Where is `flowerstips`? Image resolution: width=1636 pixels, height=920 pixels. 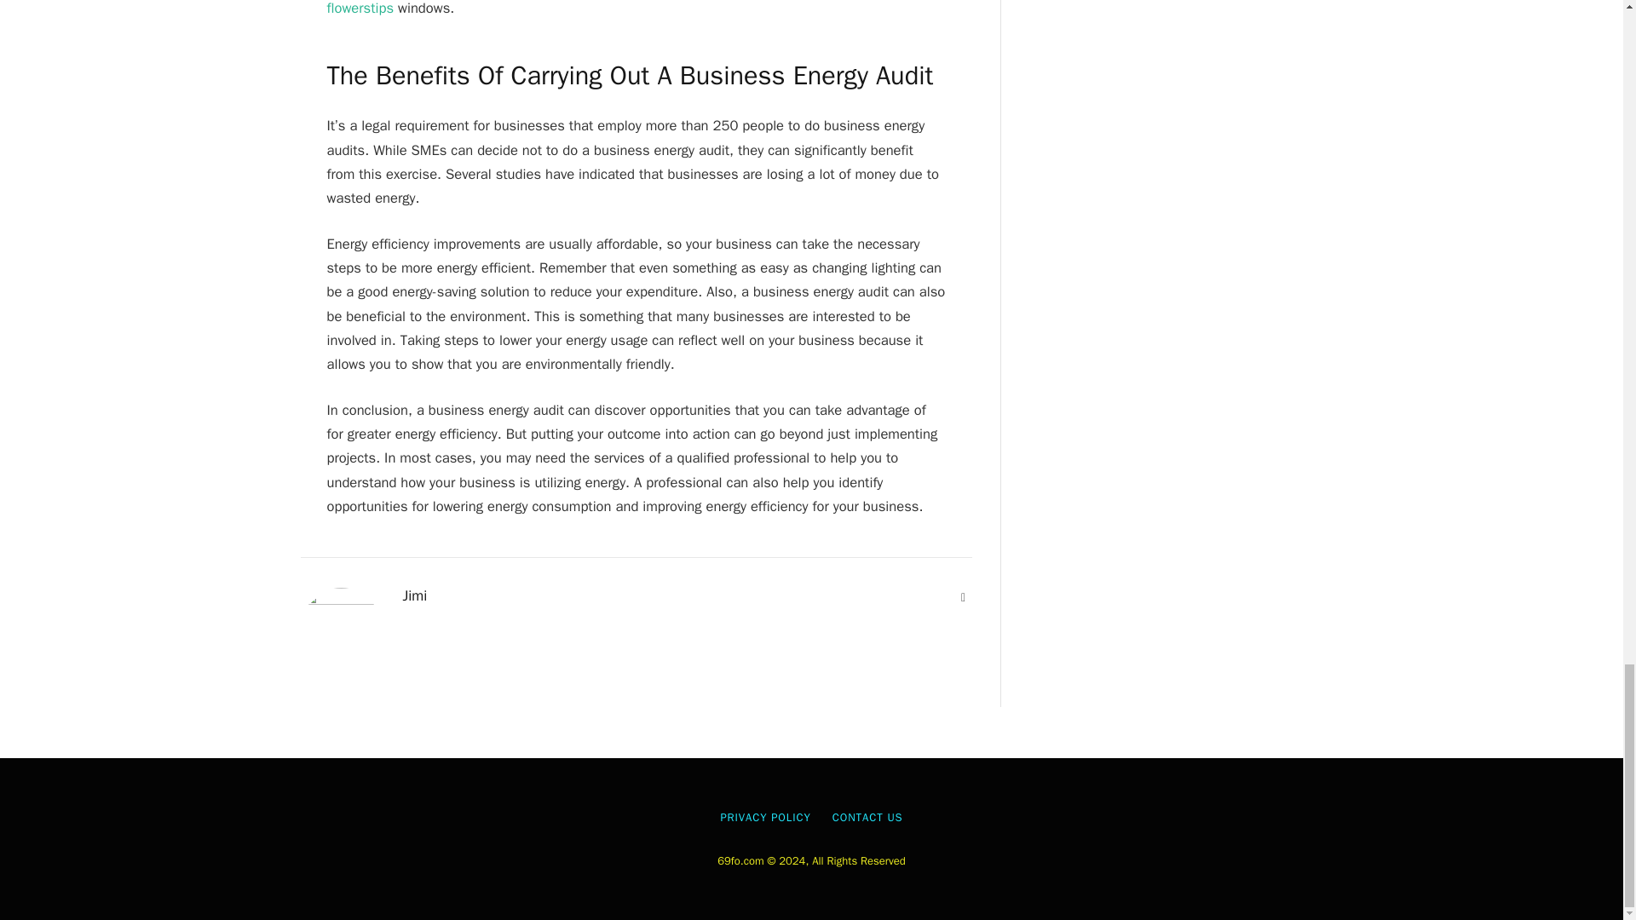
flowerstips is located at coordinates (360, 9).